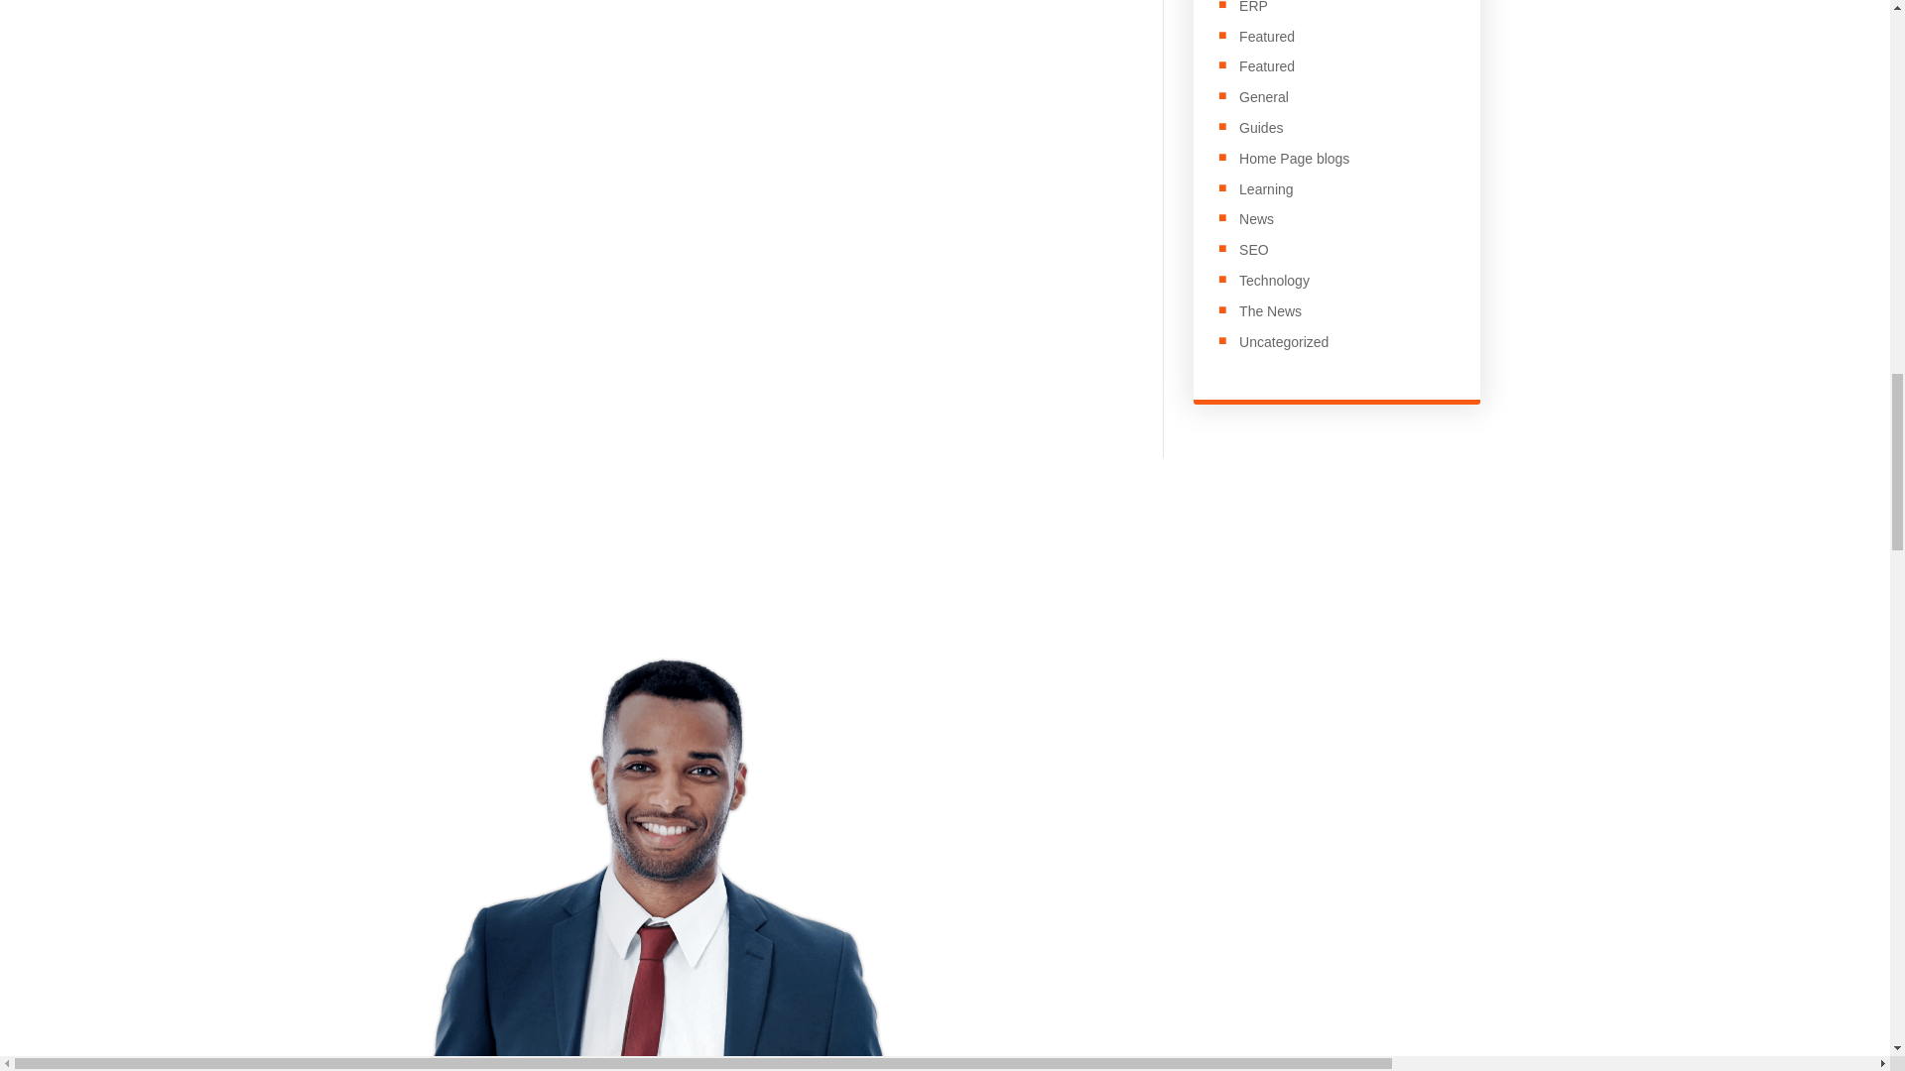 This screenshot has width=1905, height=1071. I want to click on Guides, so click(1260, 127).